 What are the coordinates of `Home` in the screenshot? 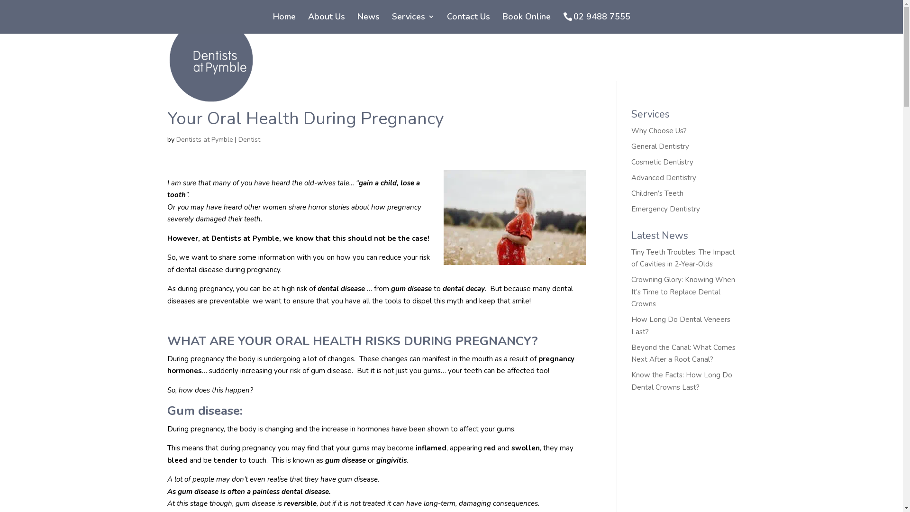 It's located at (284, 23).